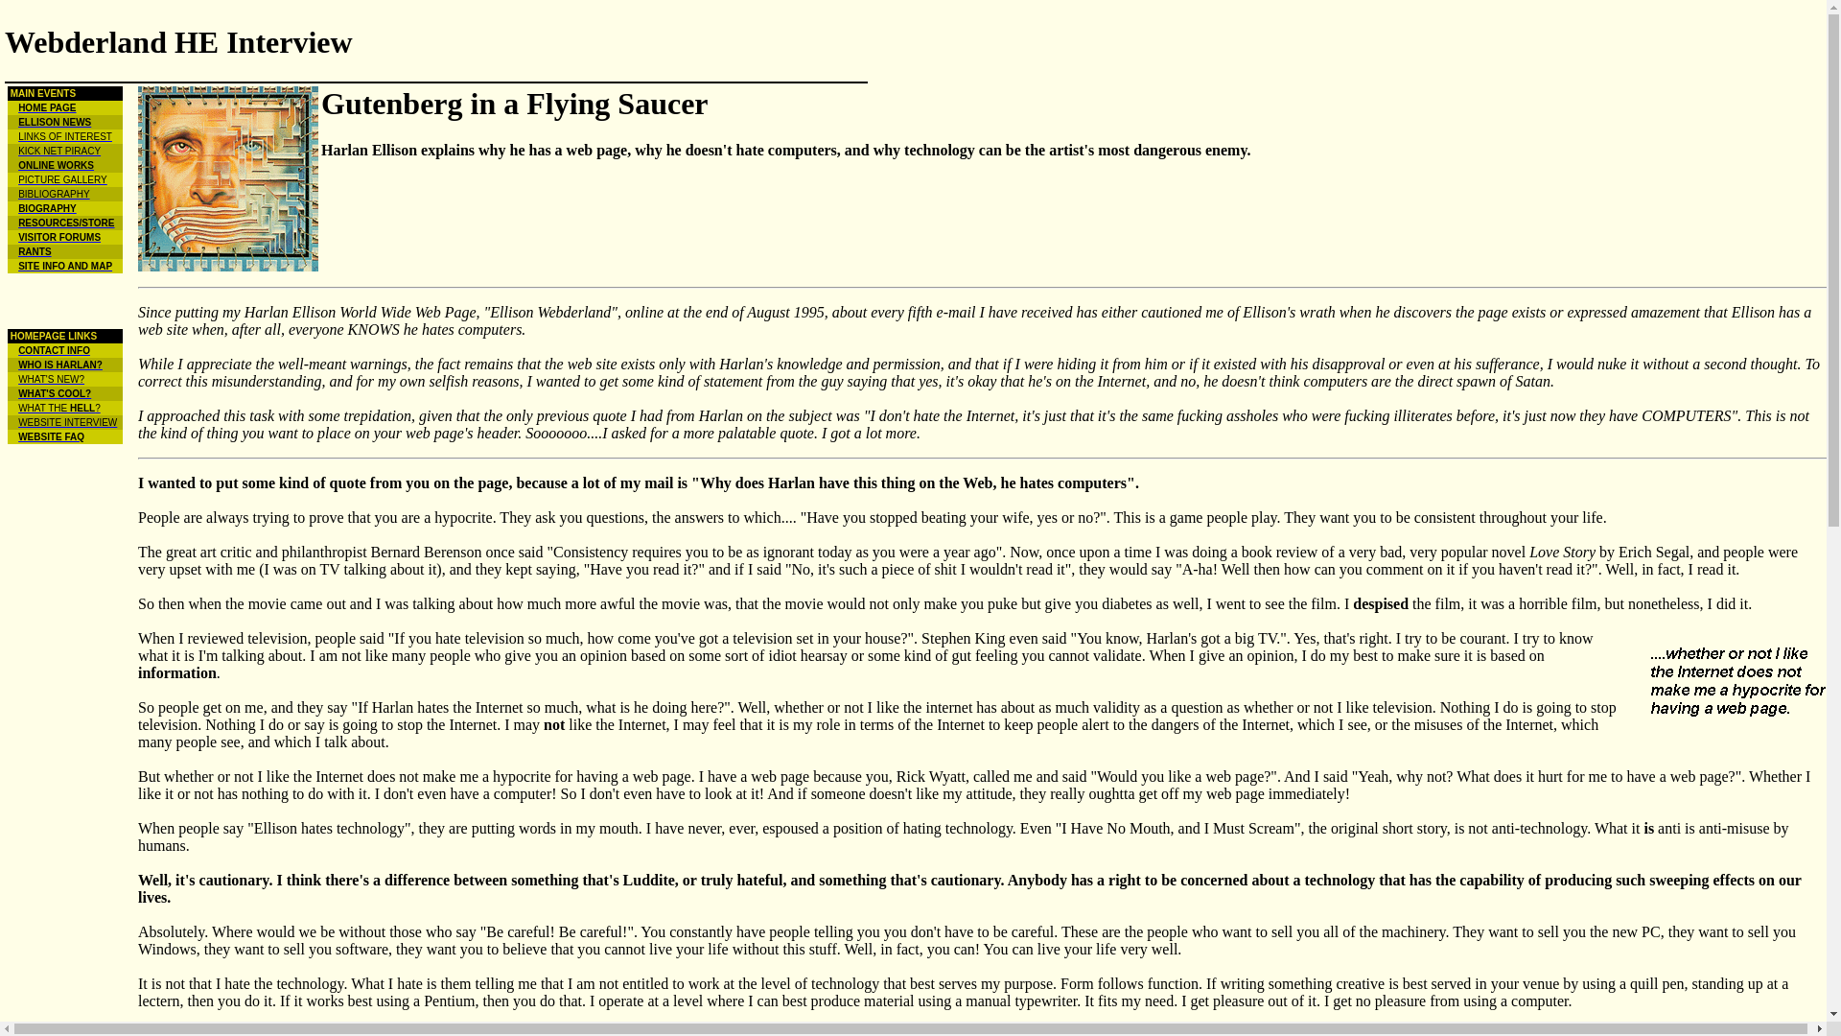 The height and width of the screenshot is (1036, 1841). What do you see at coordinates (59, 236) in the screenshot?
I see `VISITOR FORUMS` at bounding box center [59, 236].